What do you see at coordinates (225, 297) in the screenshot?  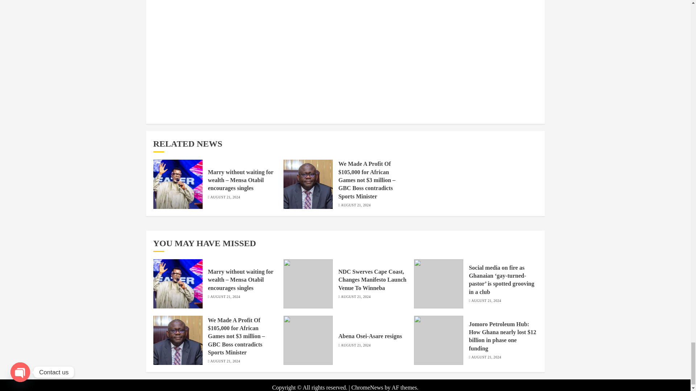 I see `AUGUST 21, 2024` at bounding box center [225, 297].